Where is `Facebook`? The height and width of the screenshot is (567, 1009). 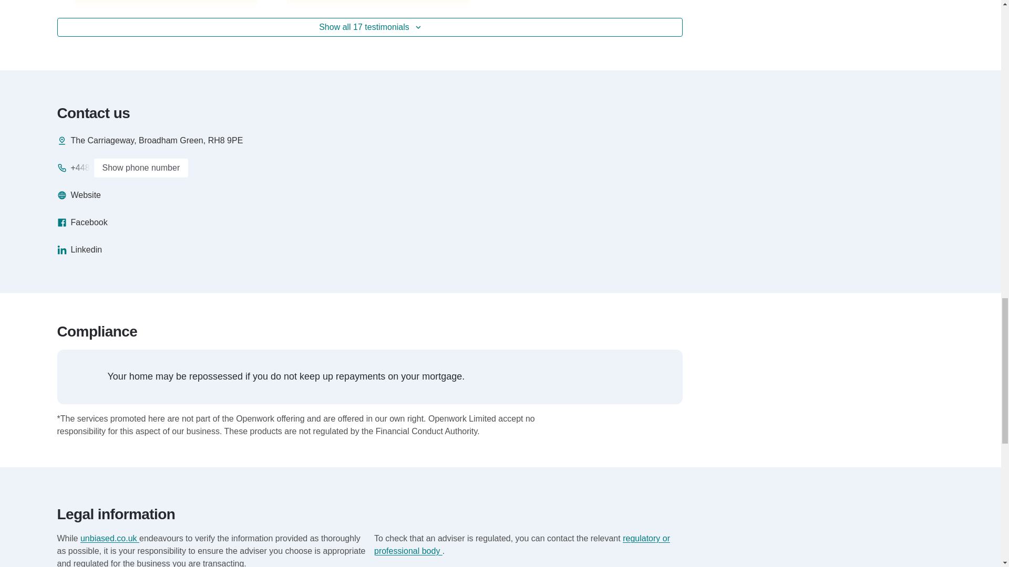 Facebook is located at coordinates (81, 223).